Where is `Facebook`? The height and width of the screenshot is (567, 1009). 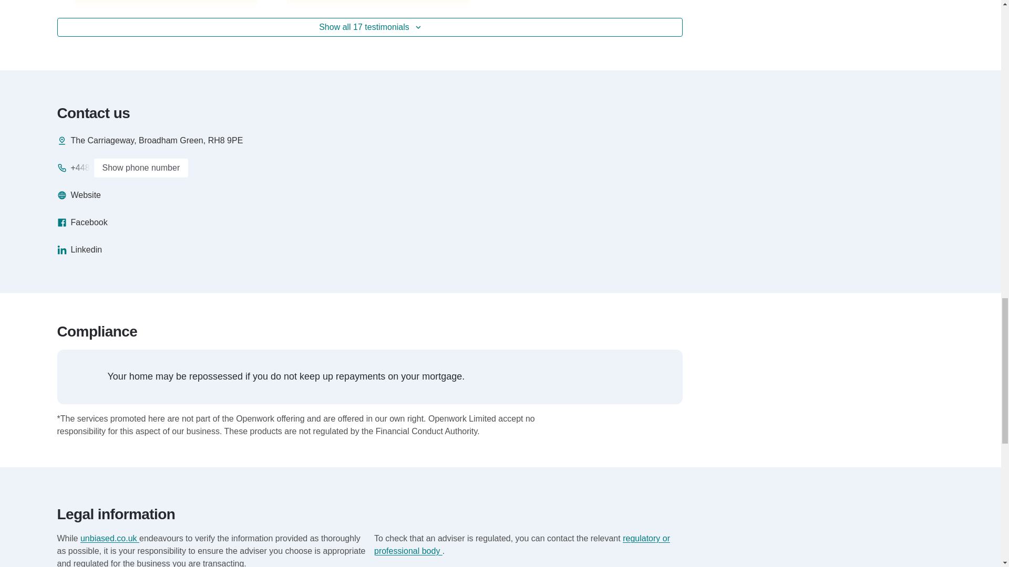 Facebook is located at coordinates (81, 223).